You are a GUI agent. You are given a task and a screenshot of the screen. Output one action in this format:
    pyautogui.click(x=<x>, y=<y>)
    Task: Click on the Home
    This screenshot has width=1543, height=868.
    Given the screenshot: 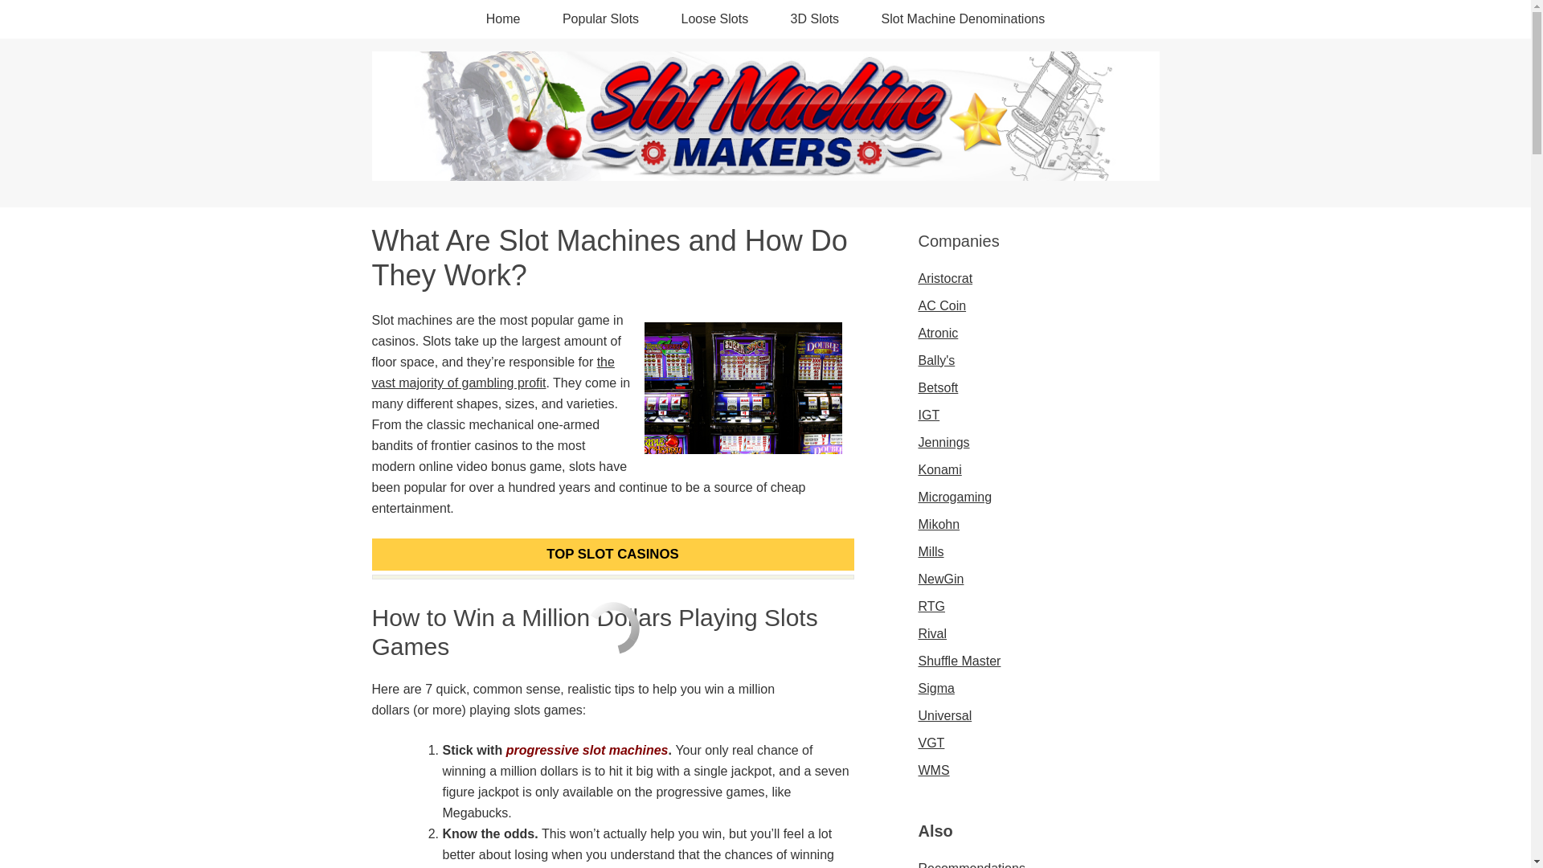 What is the action you would take?
    pyautogui.click(x=503, y=19)
    